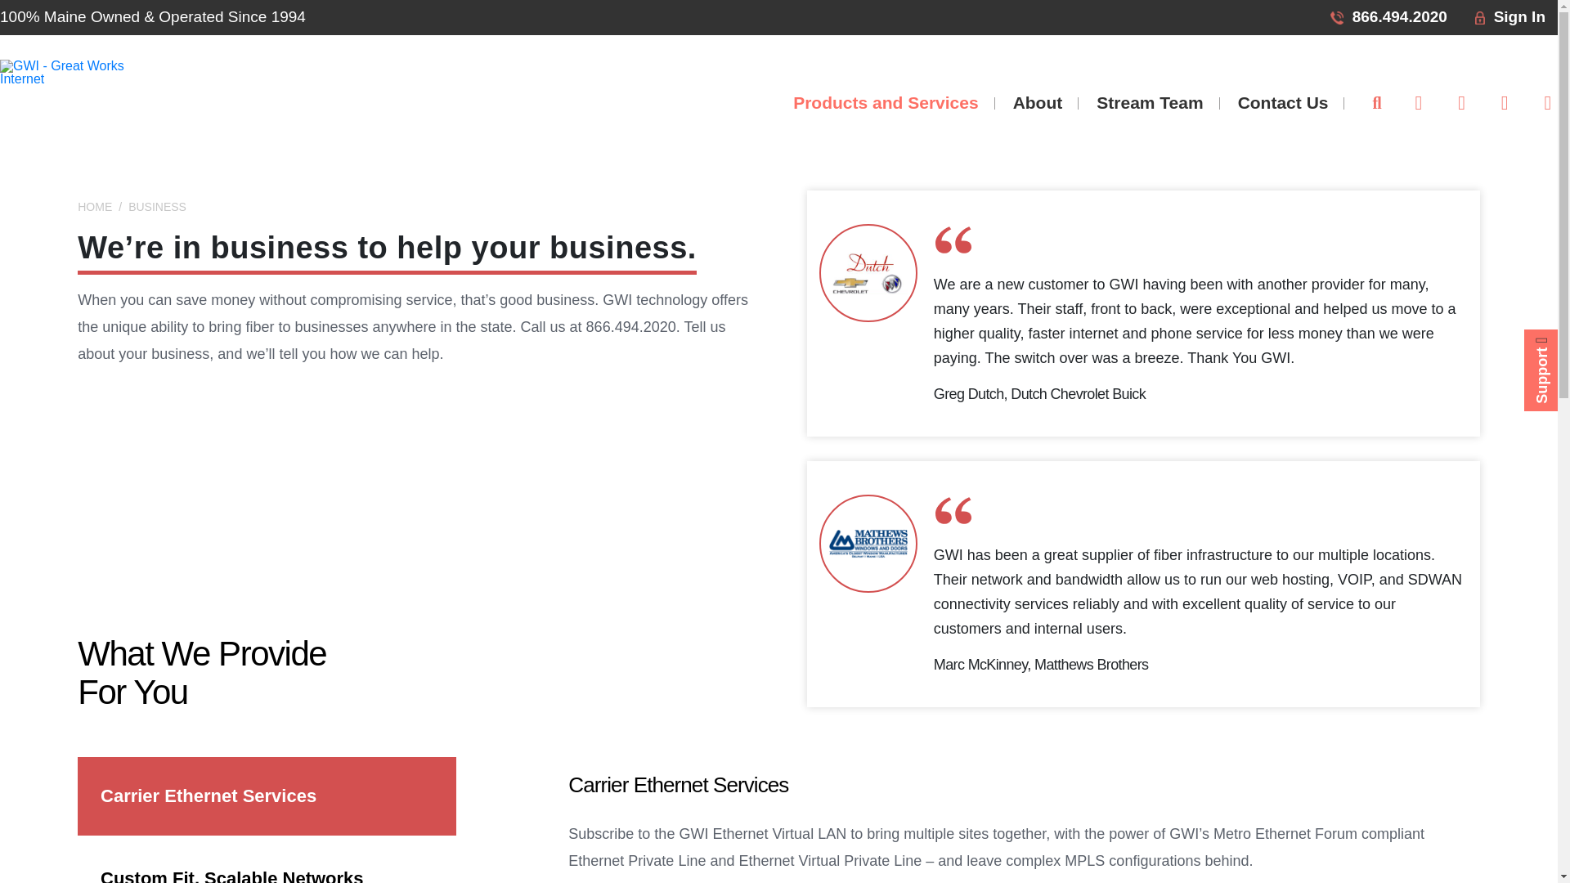 The height and width of the screenshot is (883, 1570). What do you see at coordinates (885, 102) in the screenshot?
I see `Products and Services` at bounding box center [885, 102].